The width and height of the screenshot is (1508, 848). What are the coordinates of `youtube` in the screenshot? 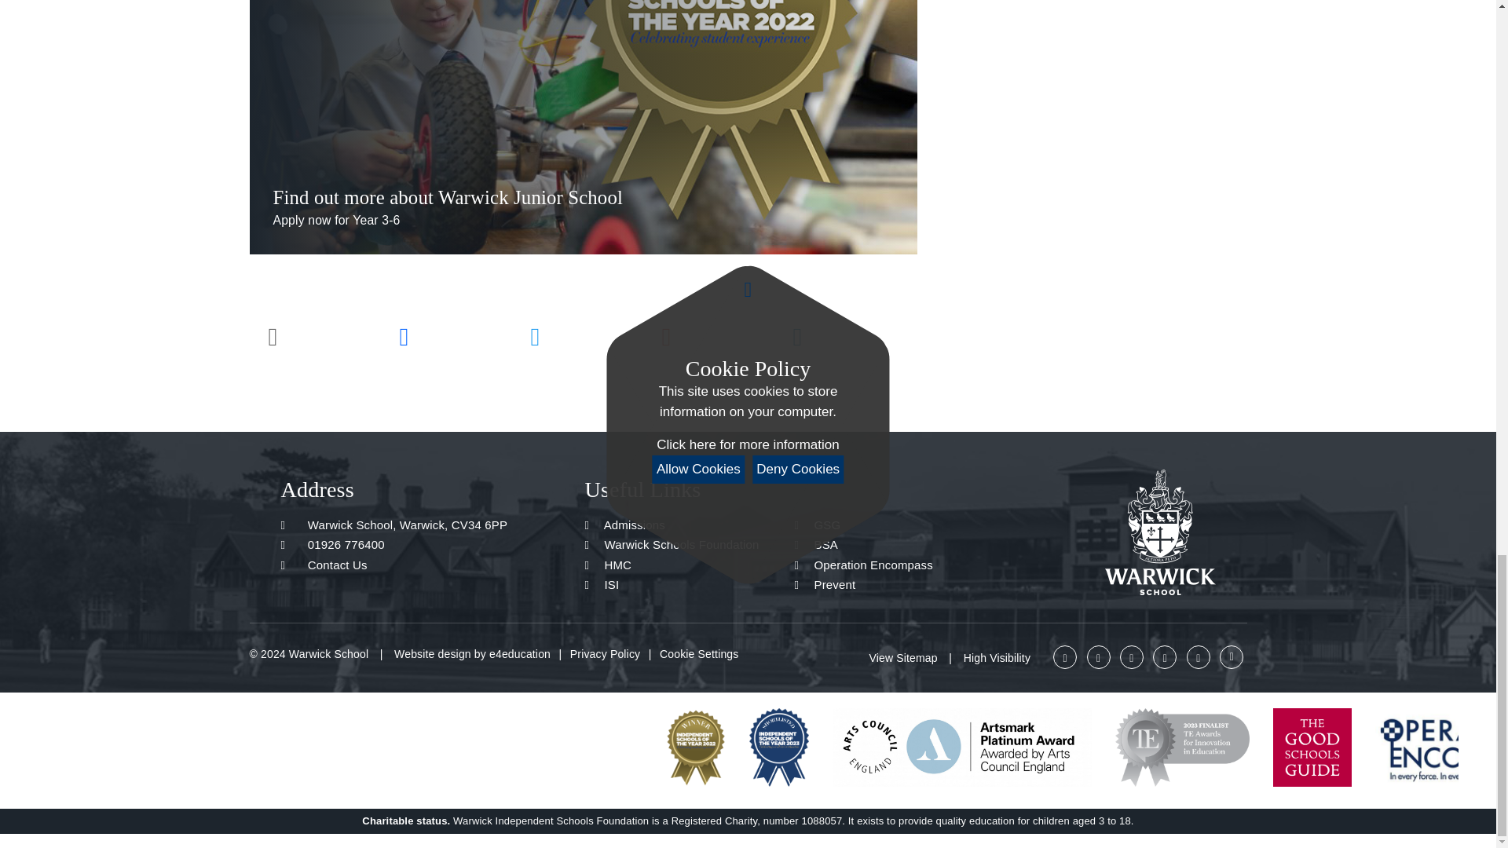 It's located at (1098, 656).